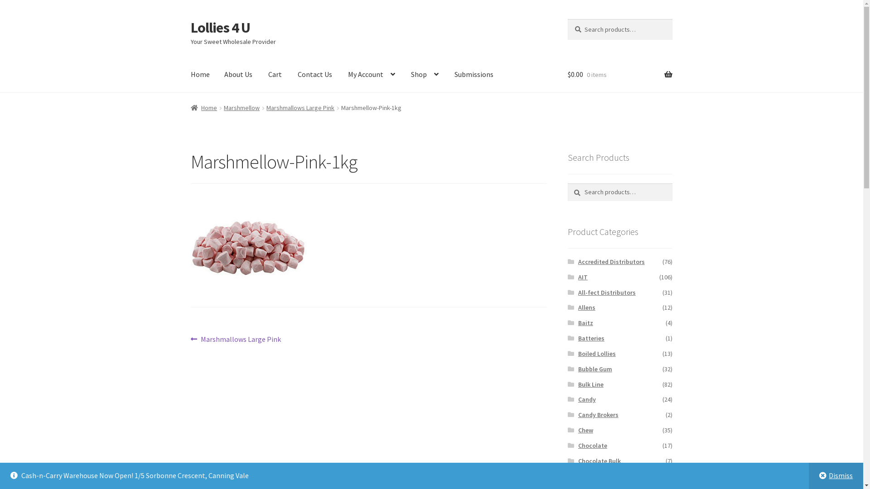  Describe the element at coordinates (587, 399) in the screenshot. I see `Candy` at that location.